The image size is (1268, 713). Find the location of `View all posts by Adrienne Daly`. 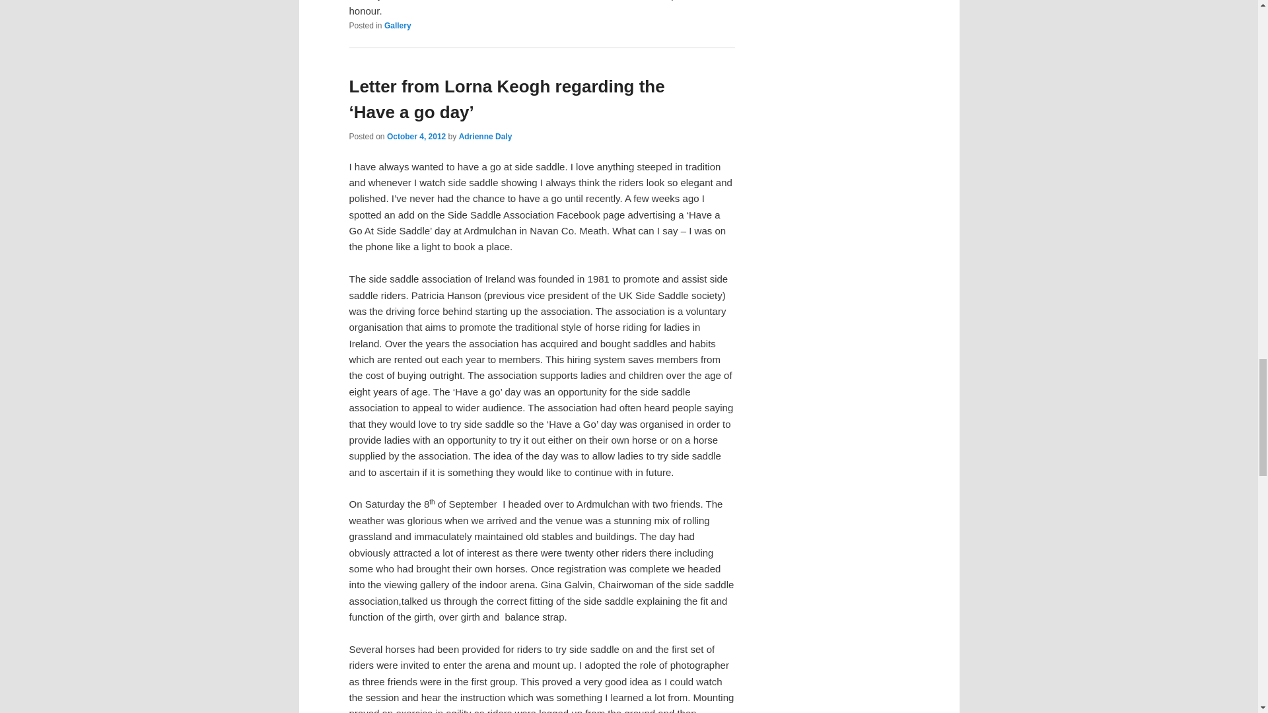

View all posts by Adrienne Daly is located at coordinates (485, 136).